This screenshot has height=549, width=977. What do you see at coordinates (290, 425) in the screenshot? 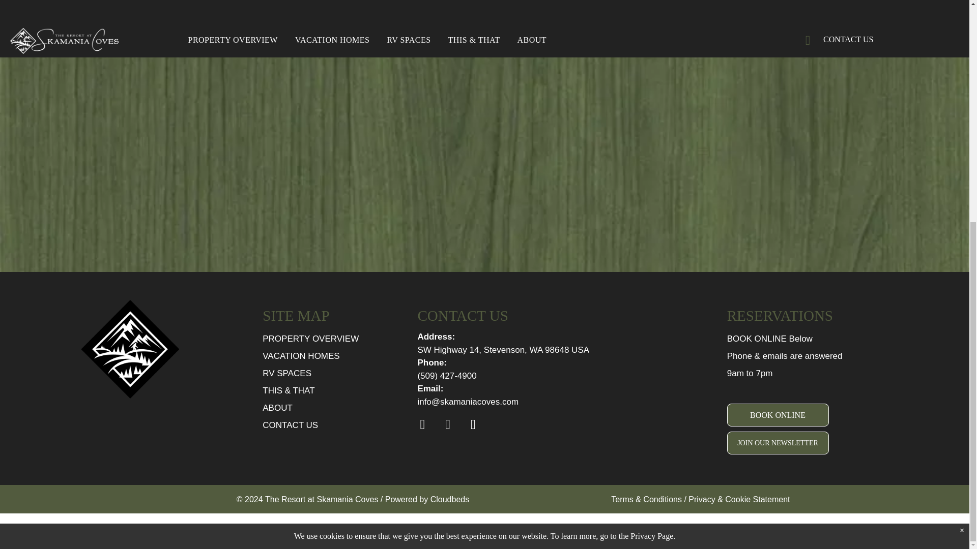
I see `CONTACT US` at bounding box center [290, 425].